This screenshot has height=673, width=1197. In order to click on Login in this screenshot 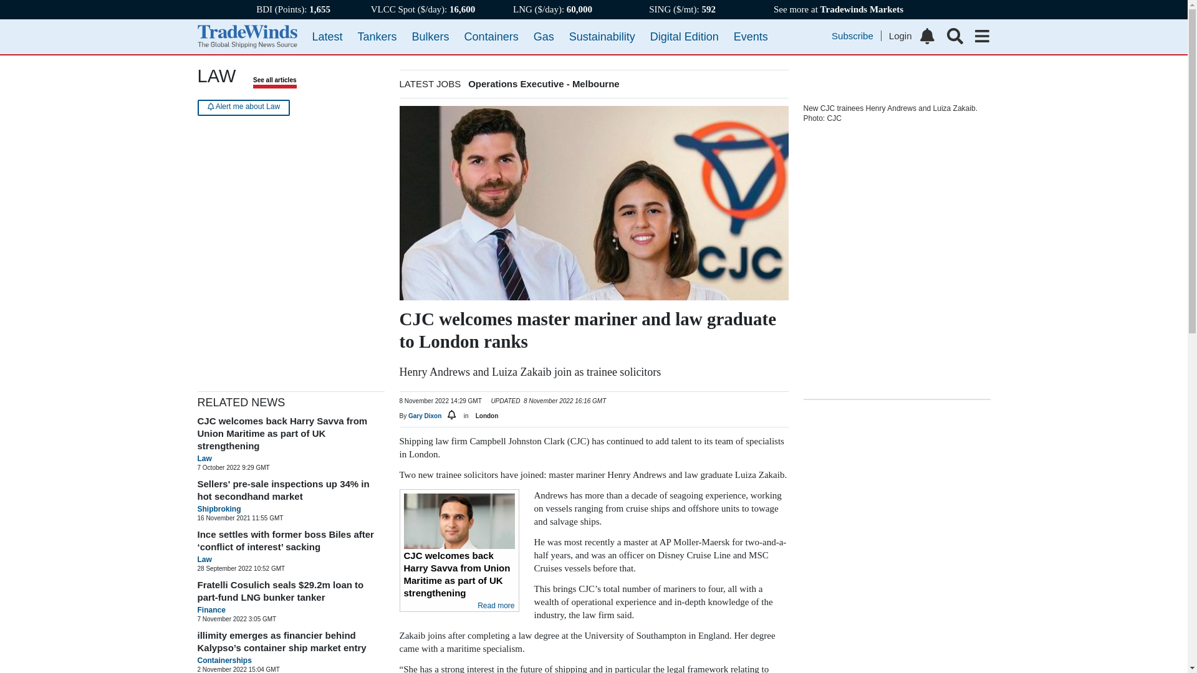, I will do `click(900, 35)`.